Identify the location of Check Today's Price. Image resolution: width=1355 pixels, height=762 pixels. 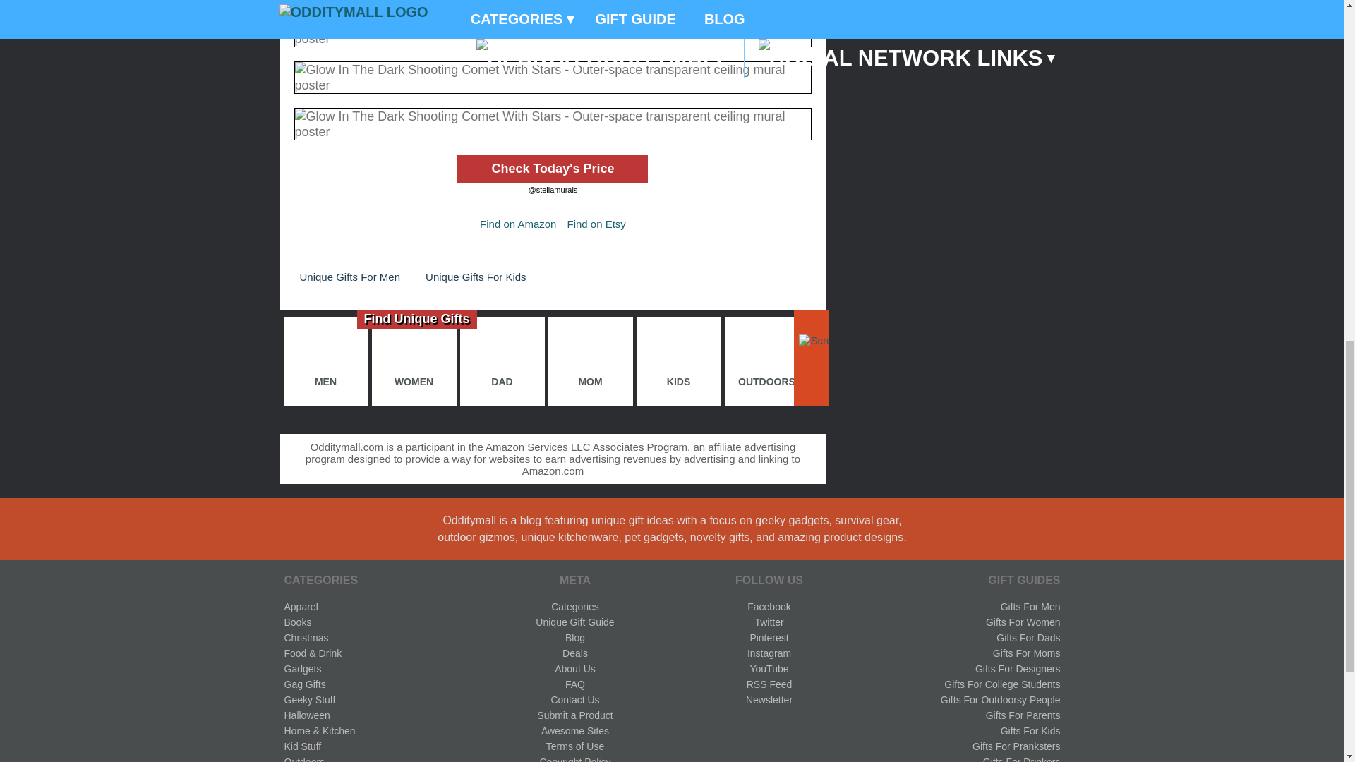
(552, 169).